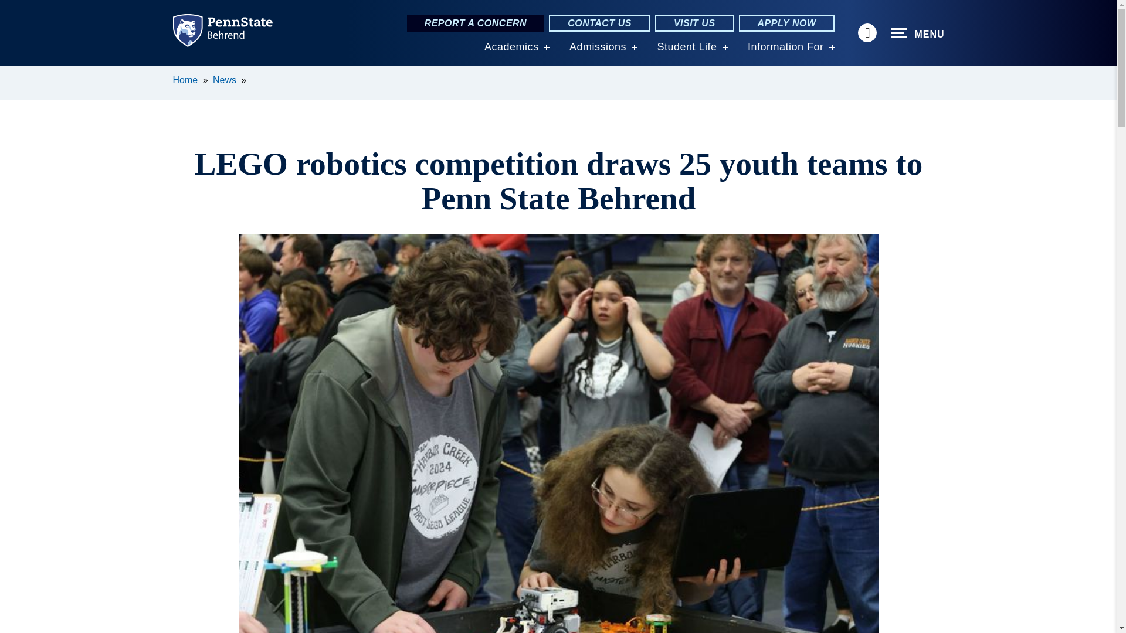 The width and height of the screenshot is (1126, 633). What do you see at coordinates (918, 33) in the screenshot?
I see `MENU` at bounding box center [918, 33].